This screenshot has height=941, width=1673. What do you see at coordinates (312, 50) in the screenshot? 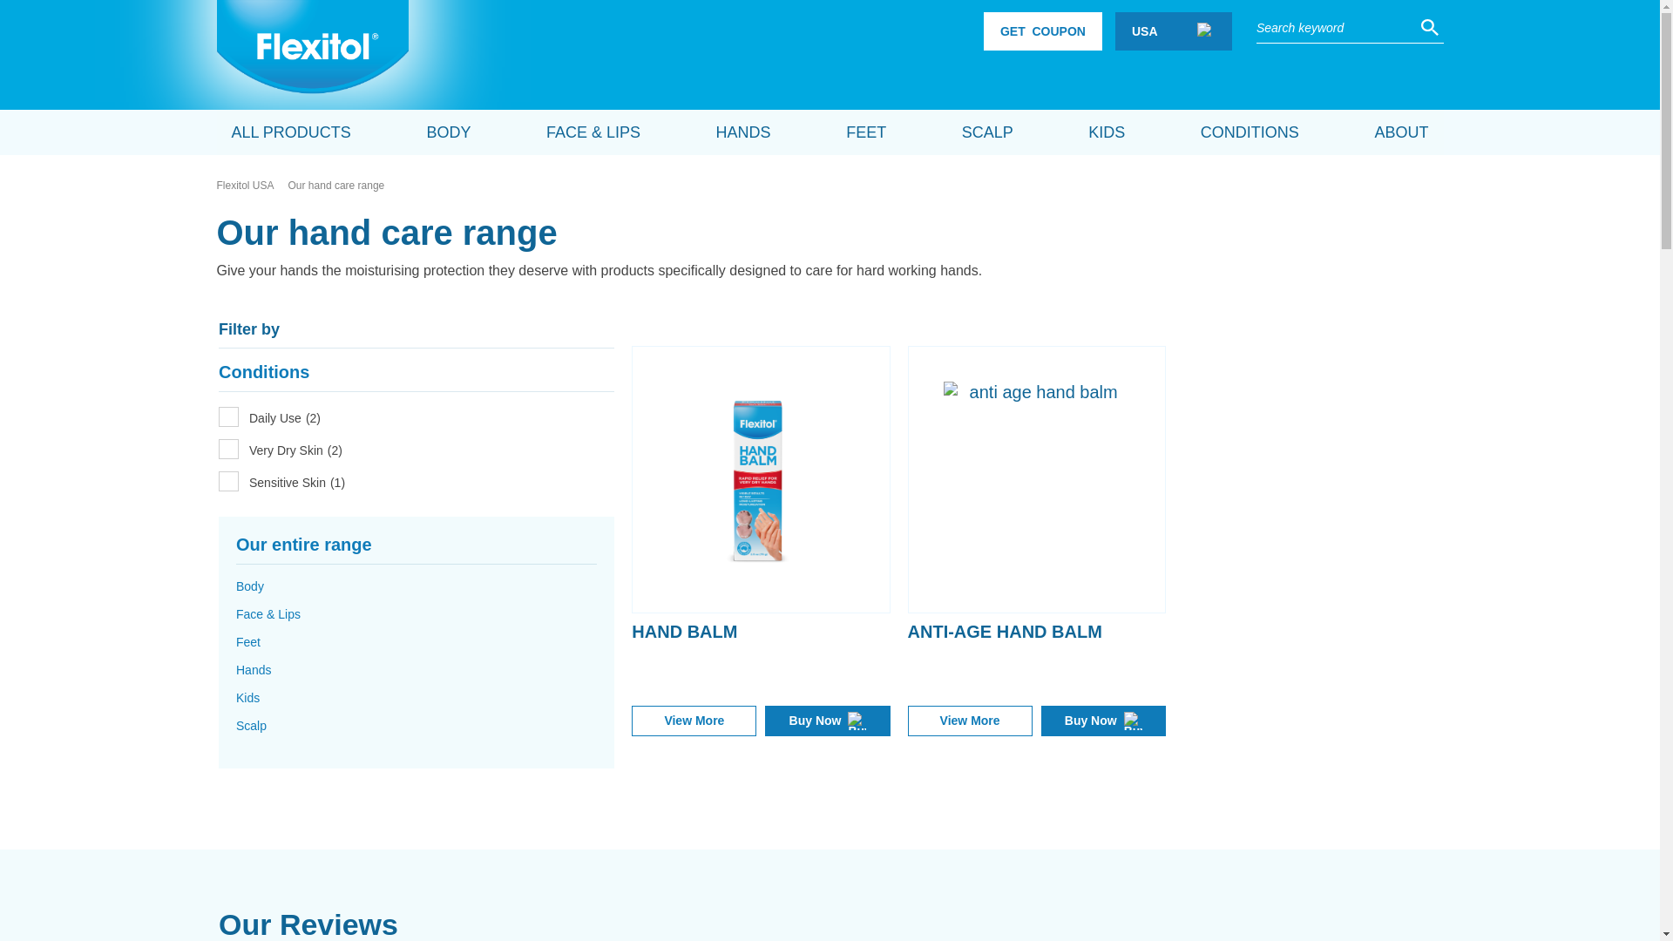
I see `Home page - Flexitol USA` at bounding box center [312, 50].